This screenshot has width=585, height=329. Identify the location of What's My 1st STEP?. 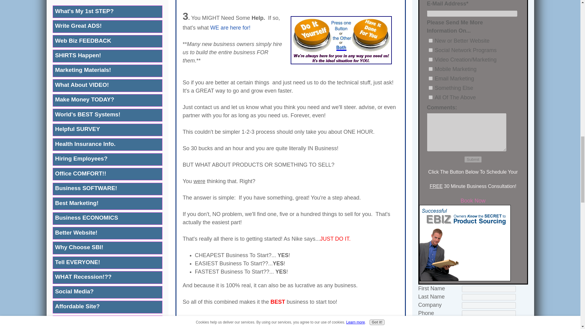
(107, 12).